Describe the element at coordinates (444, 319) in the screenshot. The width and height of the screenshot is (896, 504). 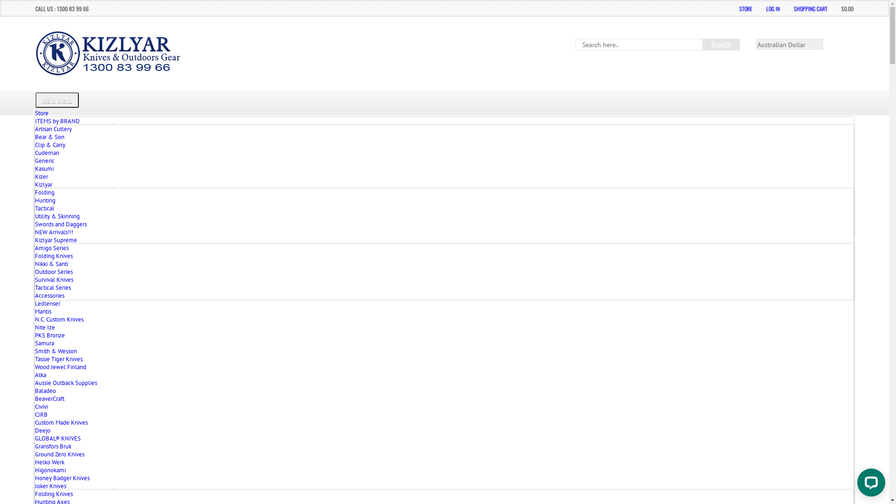
I see `N.C. Custom Knives` at that location.